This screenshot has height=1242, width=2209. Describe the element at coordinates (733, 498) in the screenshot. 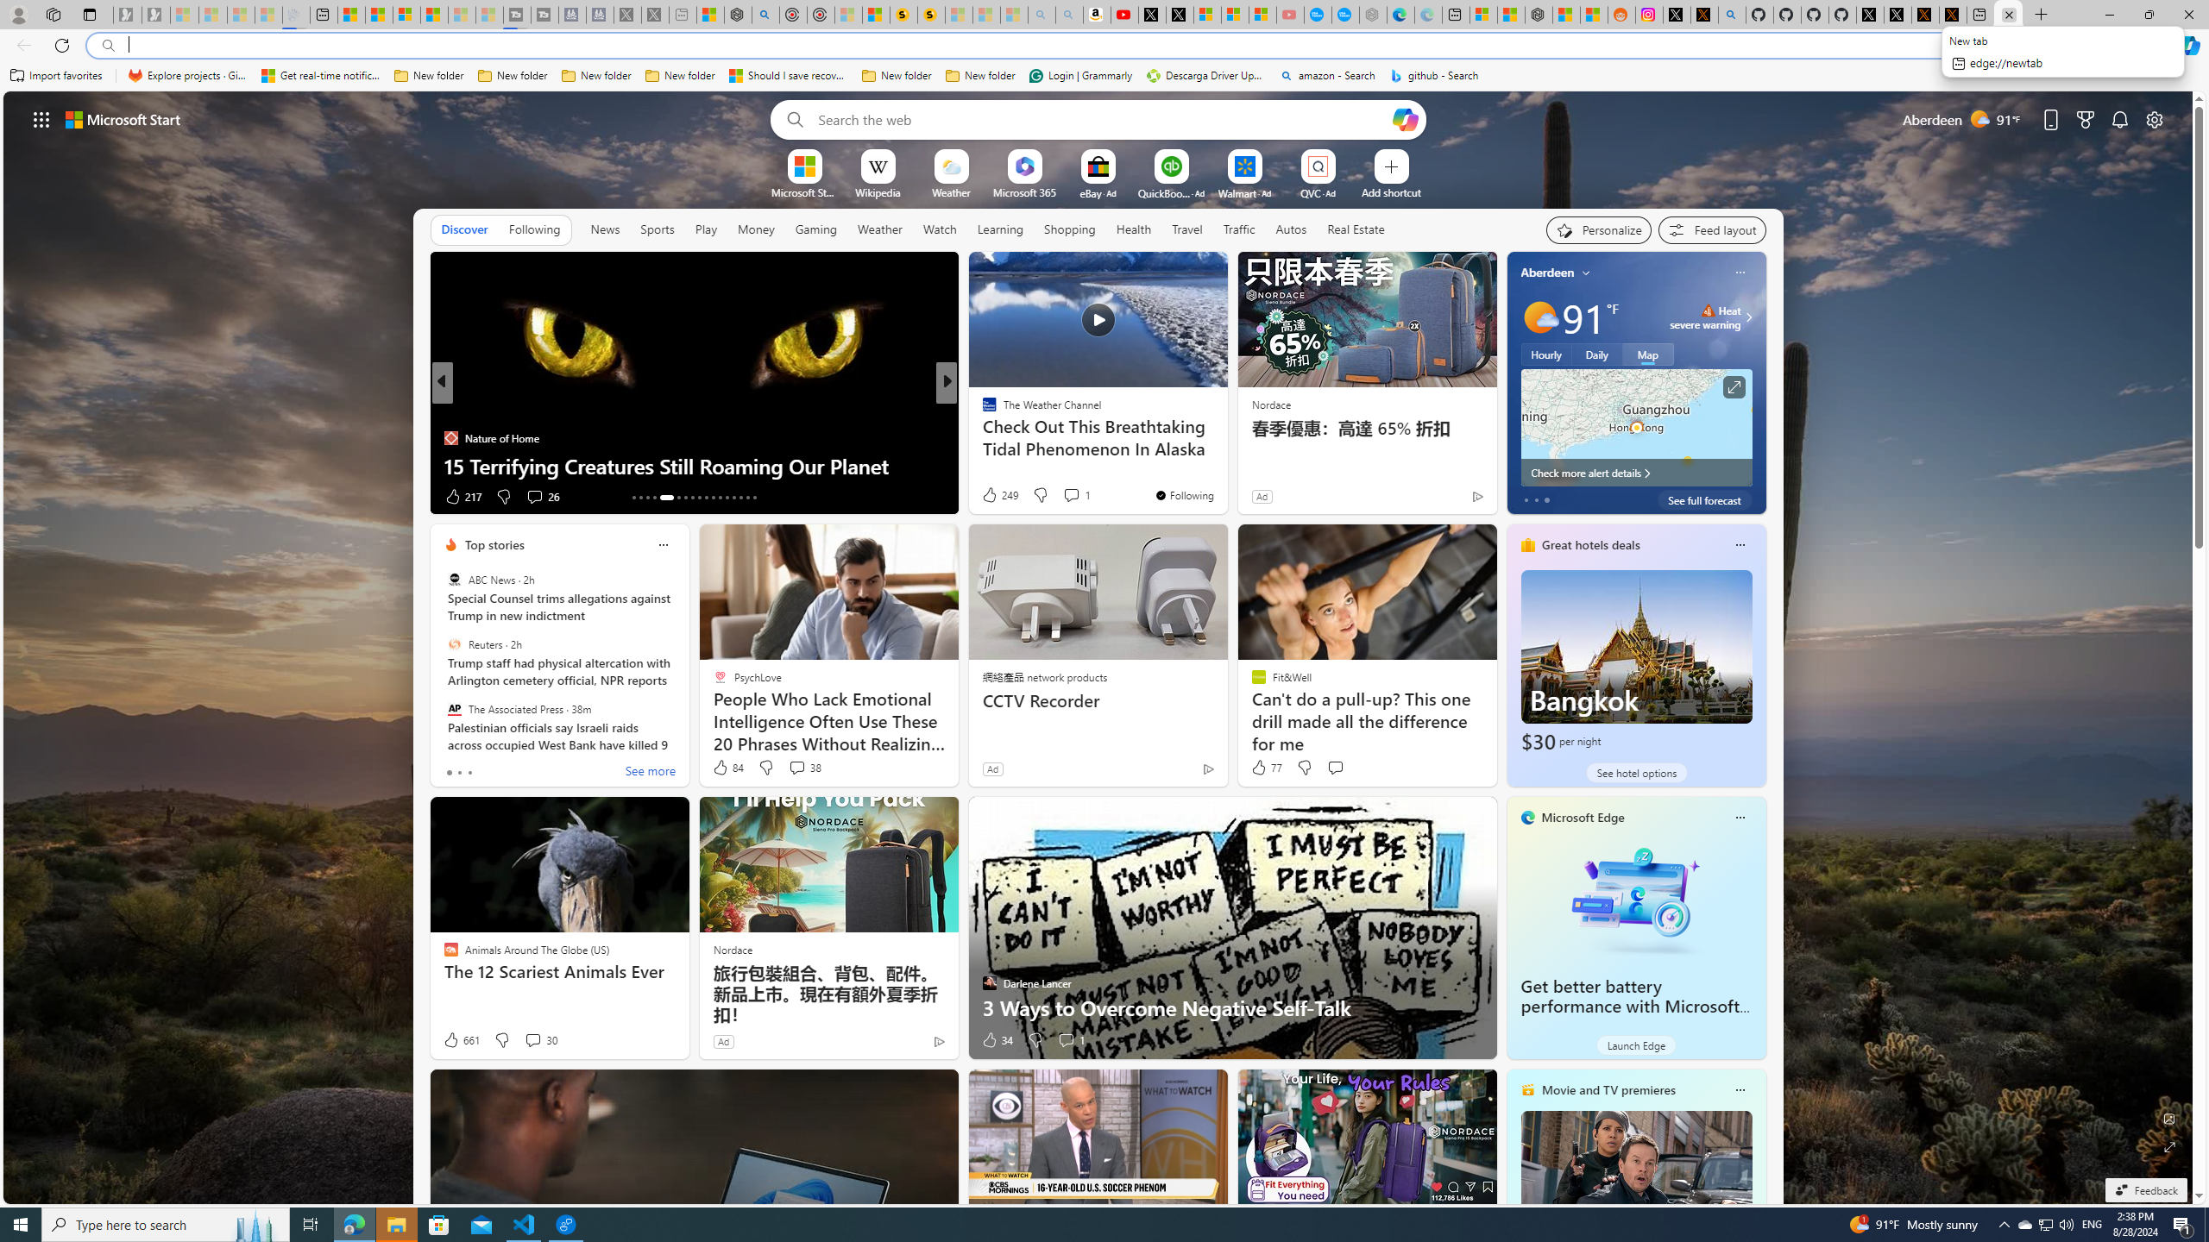

I see `AutomationID: tab-26` at that location.